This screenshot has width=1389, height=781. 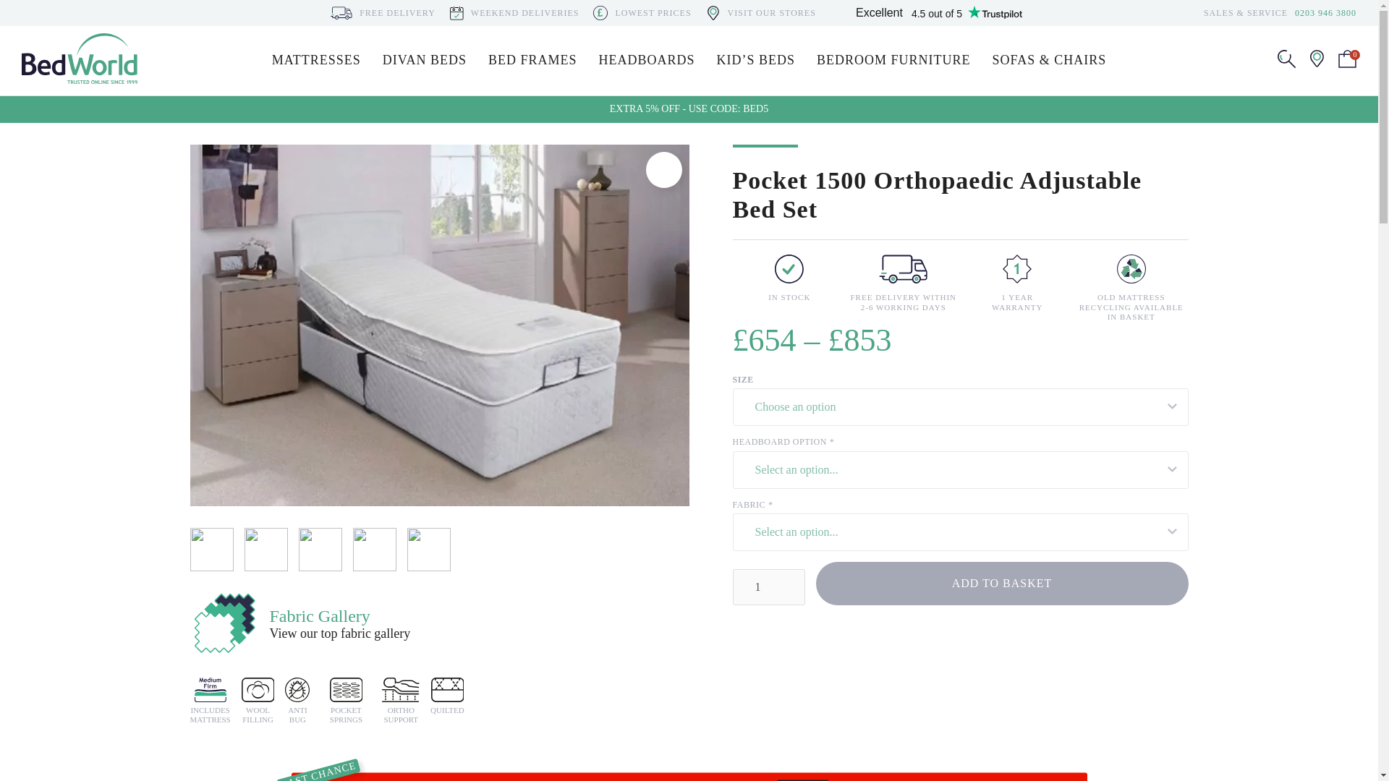 I want to click on DIVAN BEDS, so click(x=425, y=60).